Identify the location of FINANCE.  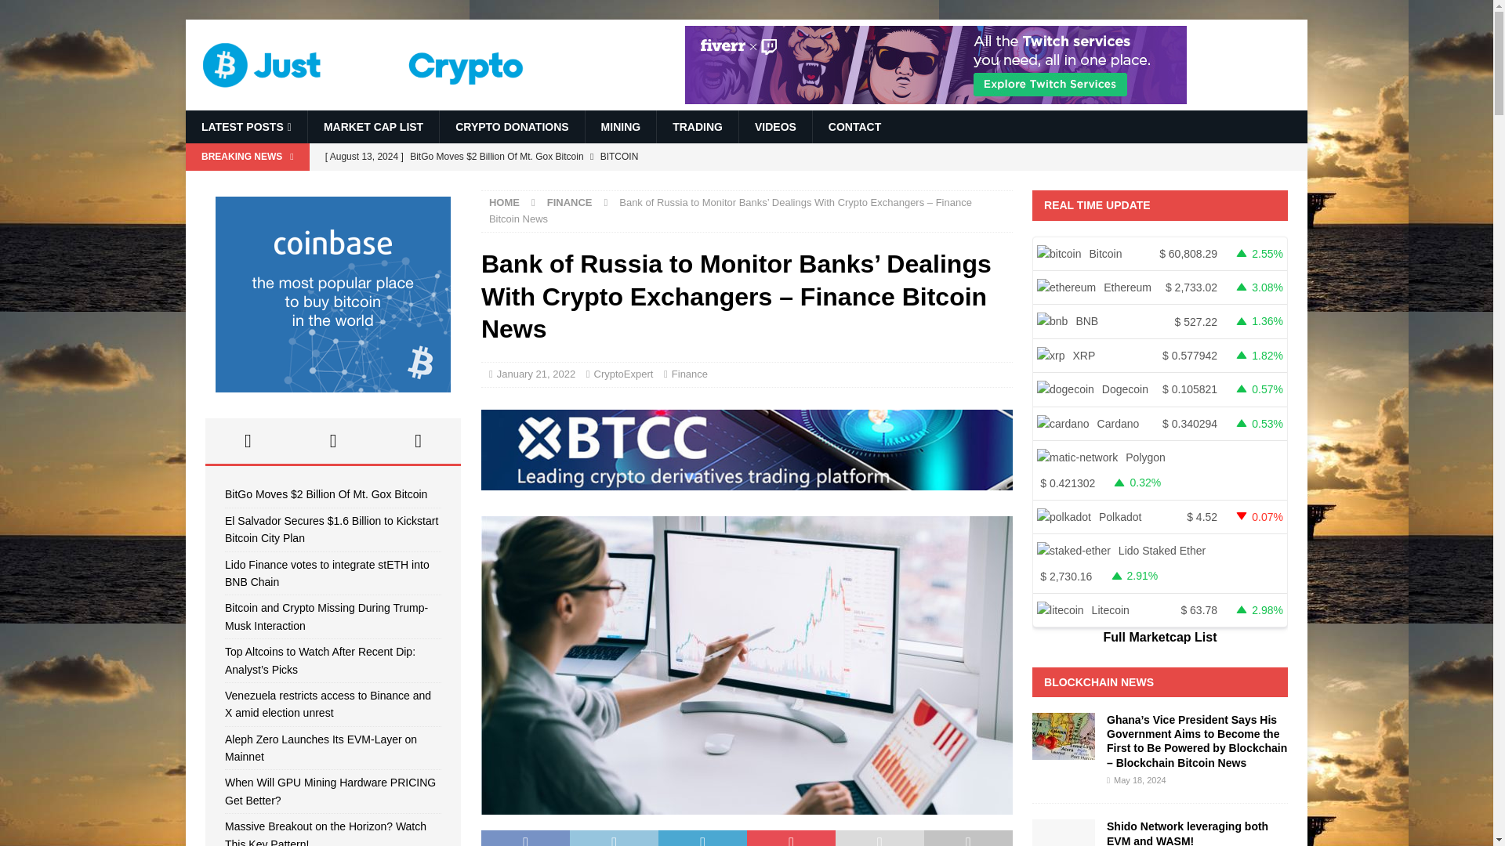
(570, 202).